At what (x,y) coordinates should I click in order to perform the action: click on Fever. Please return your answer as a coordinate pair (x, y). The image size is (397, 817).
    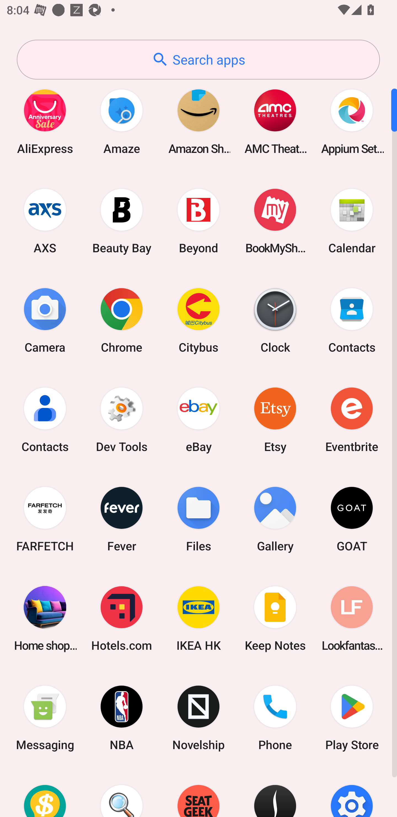
    Looking at the image, I should click on (122, 519).